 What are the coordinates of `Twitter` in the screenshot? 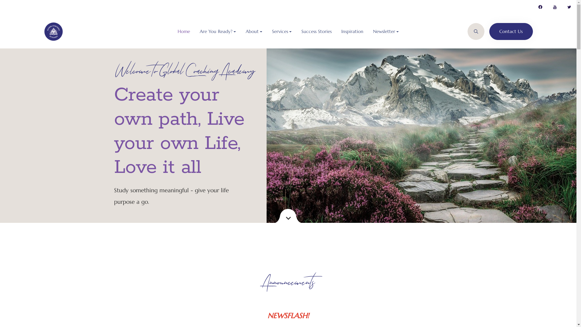 It's located at (569, 7).